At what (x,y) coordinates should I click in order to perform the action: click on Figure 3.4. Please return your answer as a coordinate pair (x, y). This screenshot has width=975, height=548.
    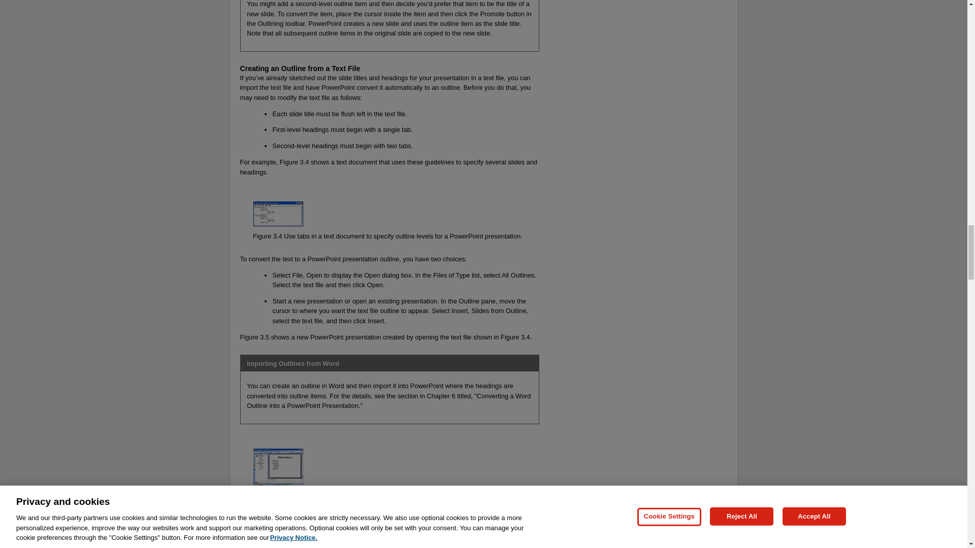
    Looking at the image, I should click on (515, 336).